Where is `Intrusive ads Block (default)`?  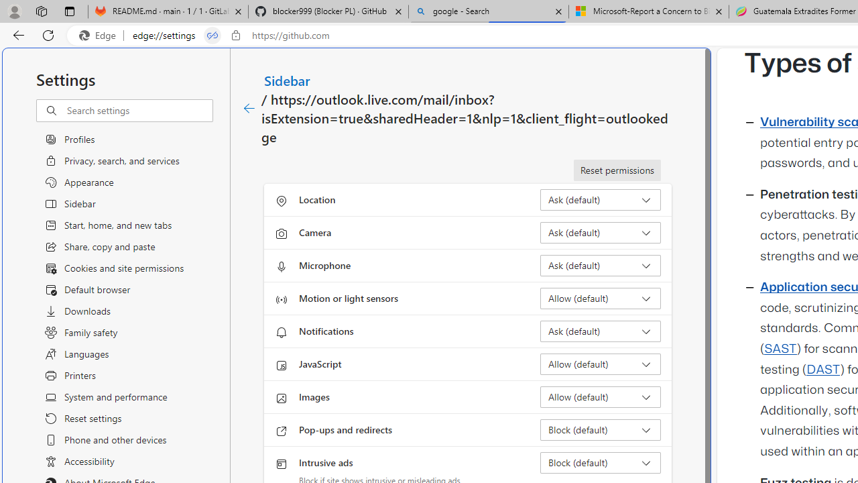
Intrusive ads Block (default) is located at coordinates (601, 463).